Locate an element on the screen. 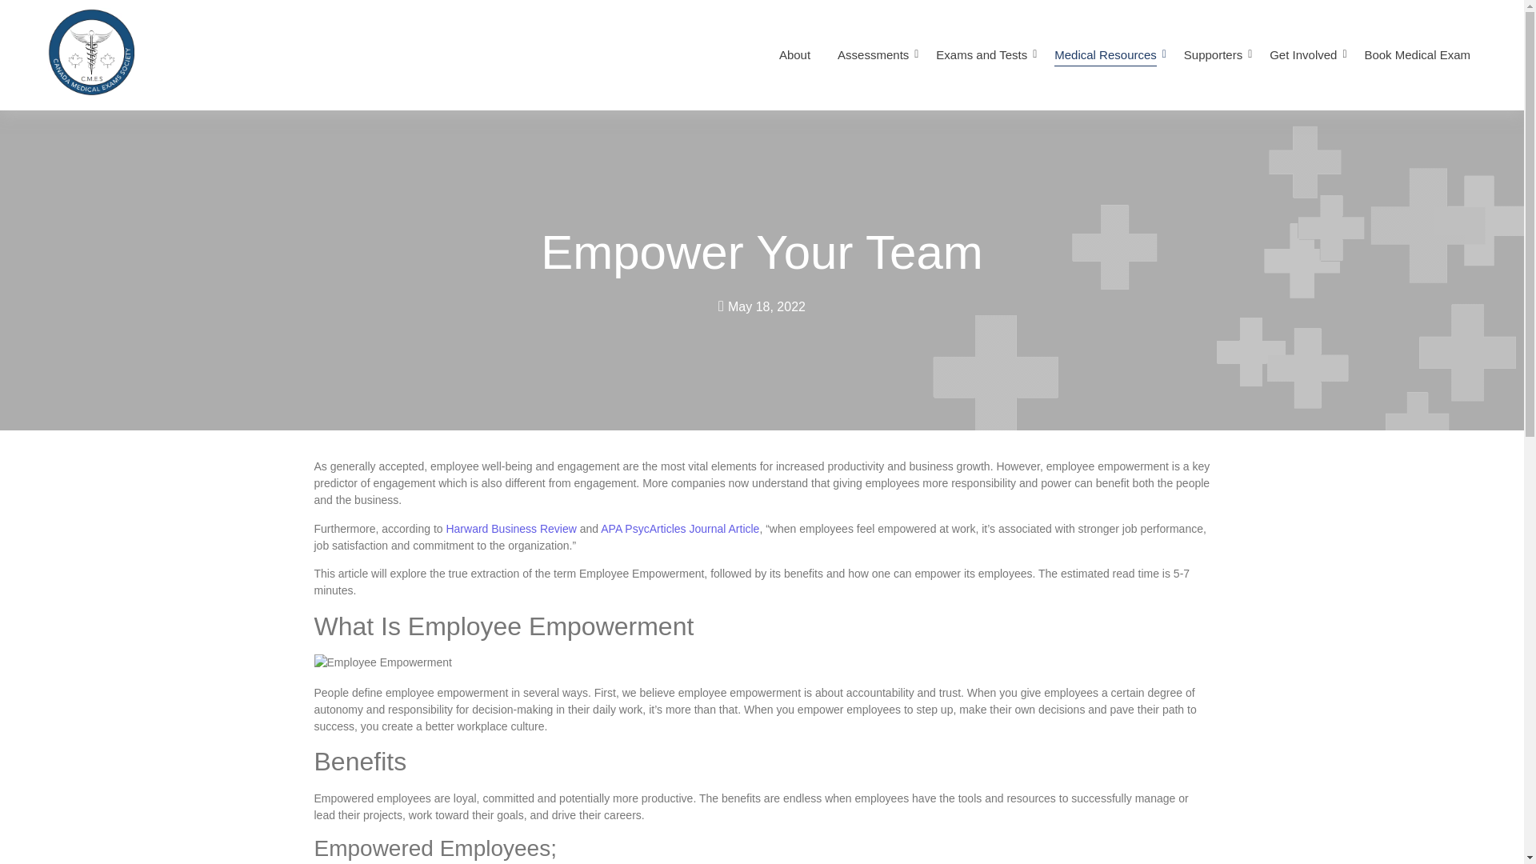 The height and width of the screenshot is (864, 1536). About is located at coordinates (794, 56).